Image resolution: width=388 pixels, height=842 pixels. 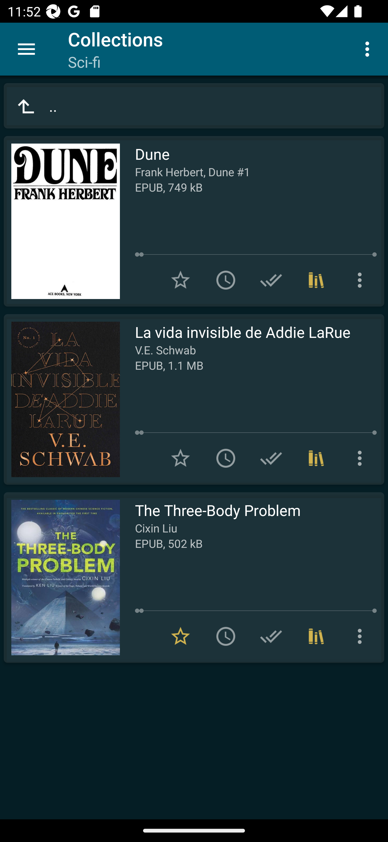 I want to click on Add to Have read, so click(x=271, y=458).